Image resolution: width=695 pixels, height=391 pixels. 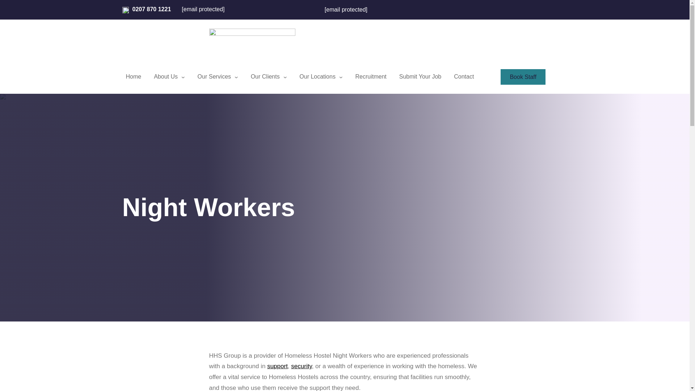 I want to click on Home, so click(x=134, y=77).